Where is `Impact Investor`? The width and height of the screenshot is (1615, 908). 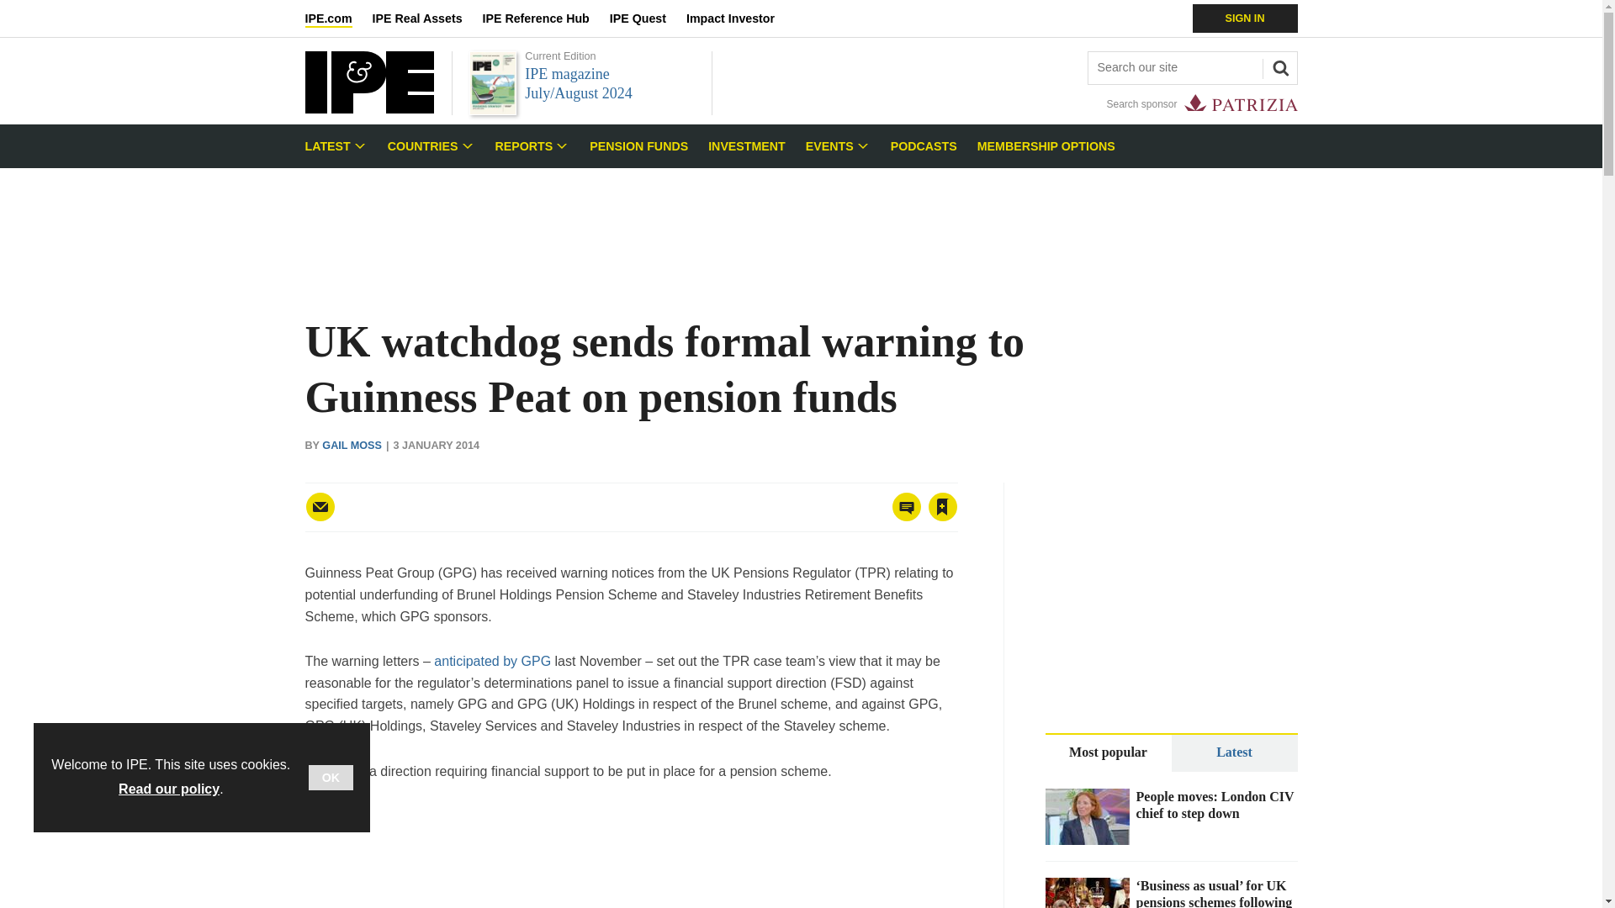
Impact Investor is located at coordinates (740, 18).